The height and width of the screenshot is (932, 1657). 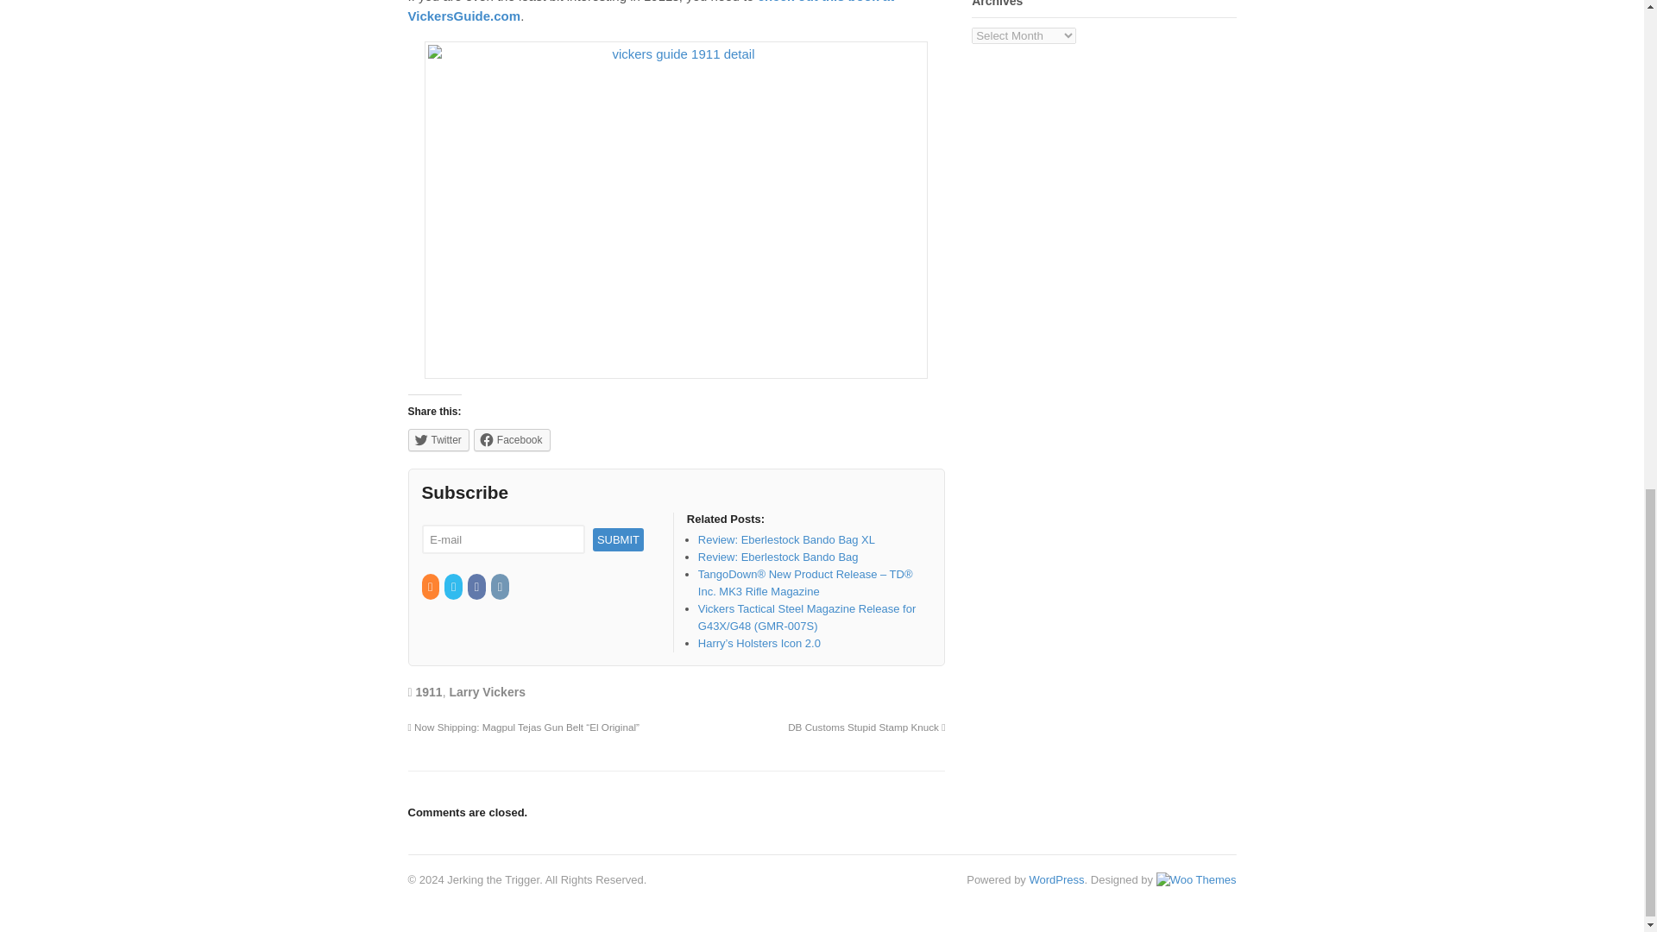 I want to click on Twitter, so click(x=438, y=439).